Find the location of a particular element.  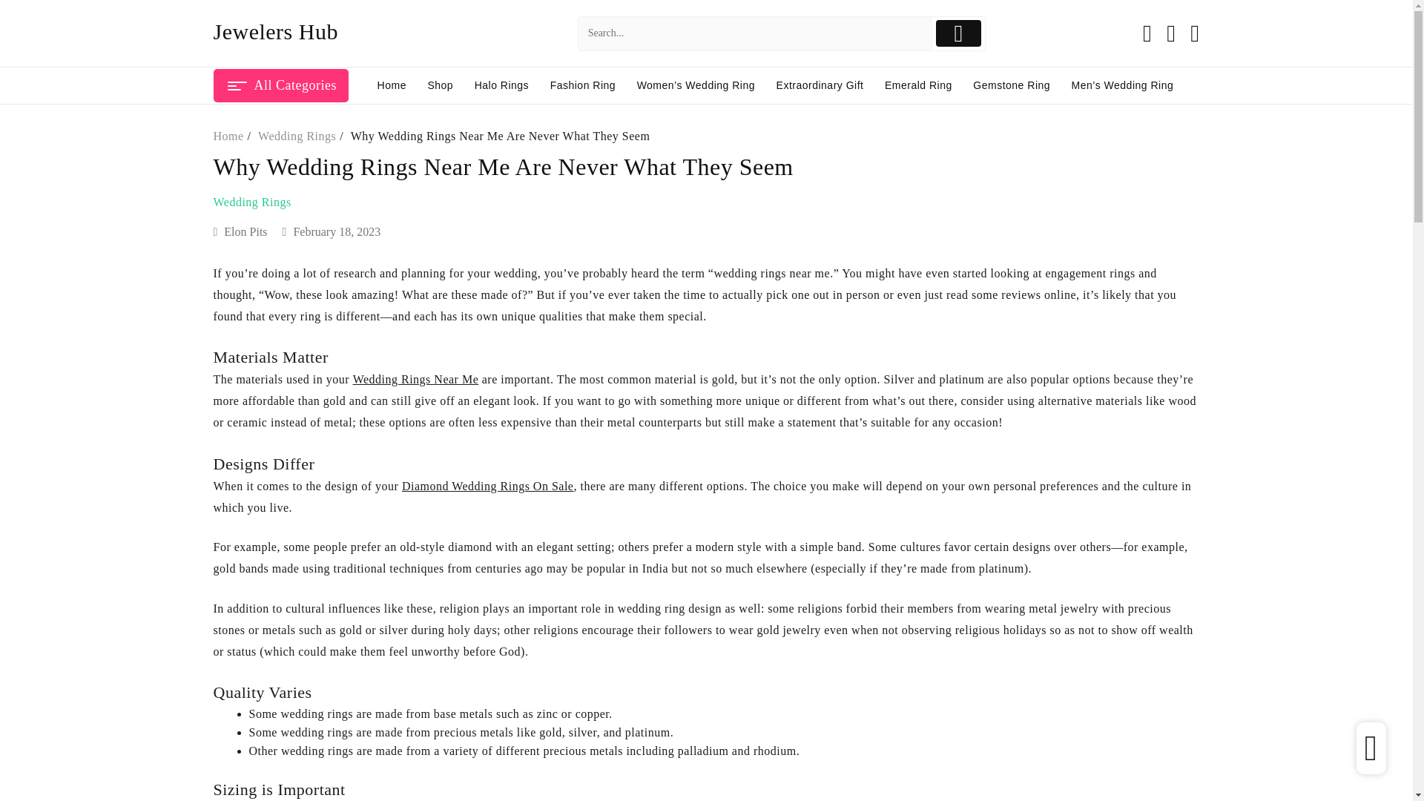

Posts by Elon Pits is located at coordinates (245, 231).